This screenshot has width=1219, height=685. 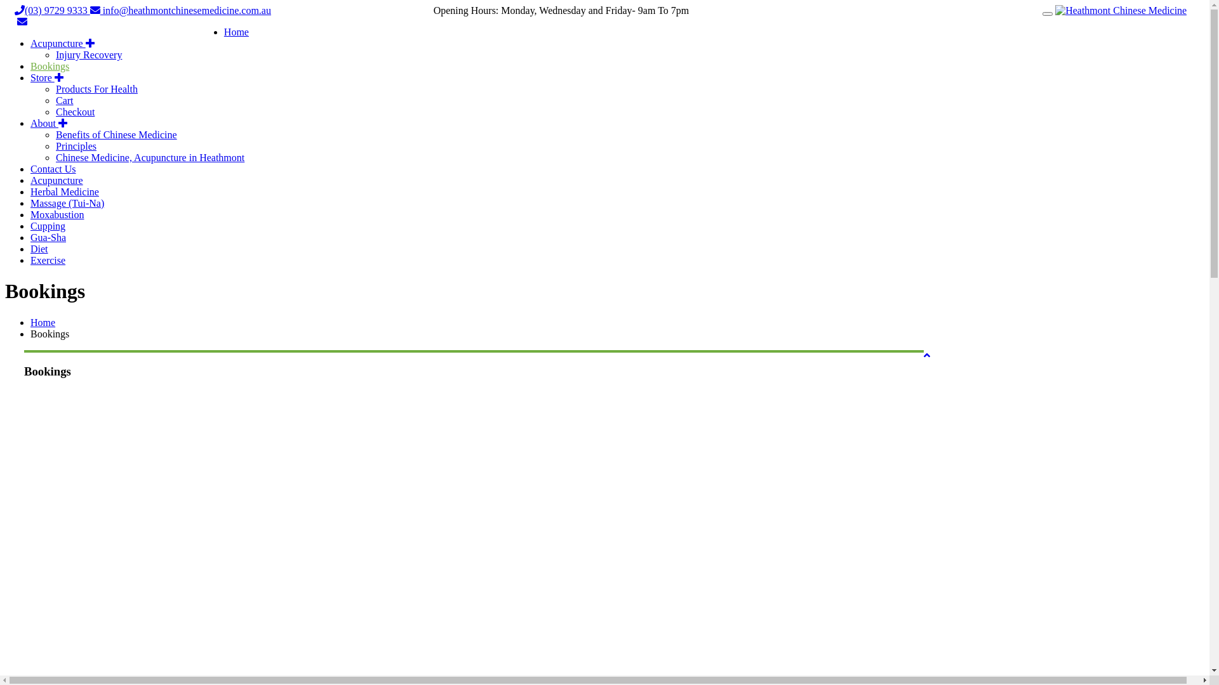 I want to click on Acupuncture, so click(x=57, y=180).